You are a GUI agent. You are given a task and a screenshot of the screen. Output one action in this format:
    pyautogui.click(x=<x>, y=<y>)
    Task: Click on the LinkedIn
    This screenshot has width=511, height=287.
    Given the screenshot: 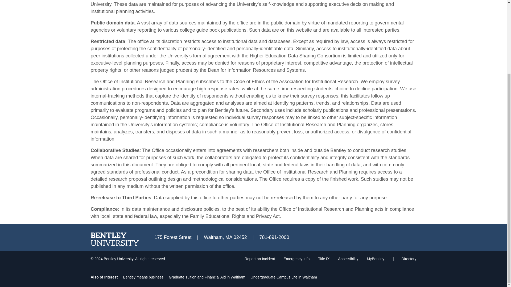 What is the action you would take?
    pyautogui.click(x=410, y=237)
    